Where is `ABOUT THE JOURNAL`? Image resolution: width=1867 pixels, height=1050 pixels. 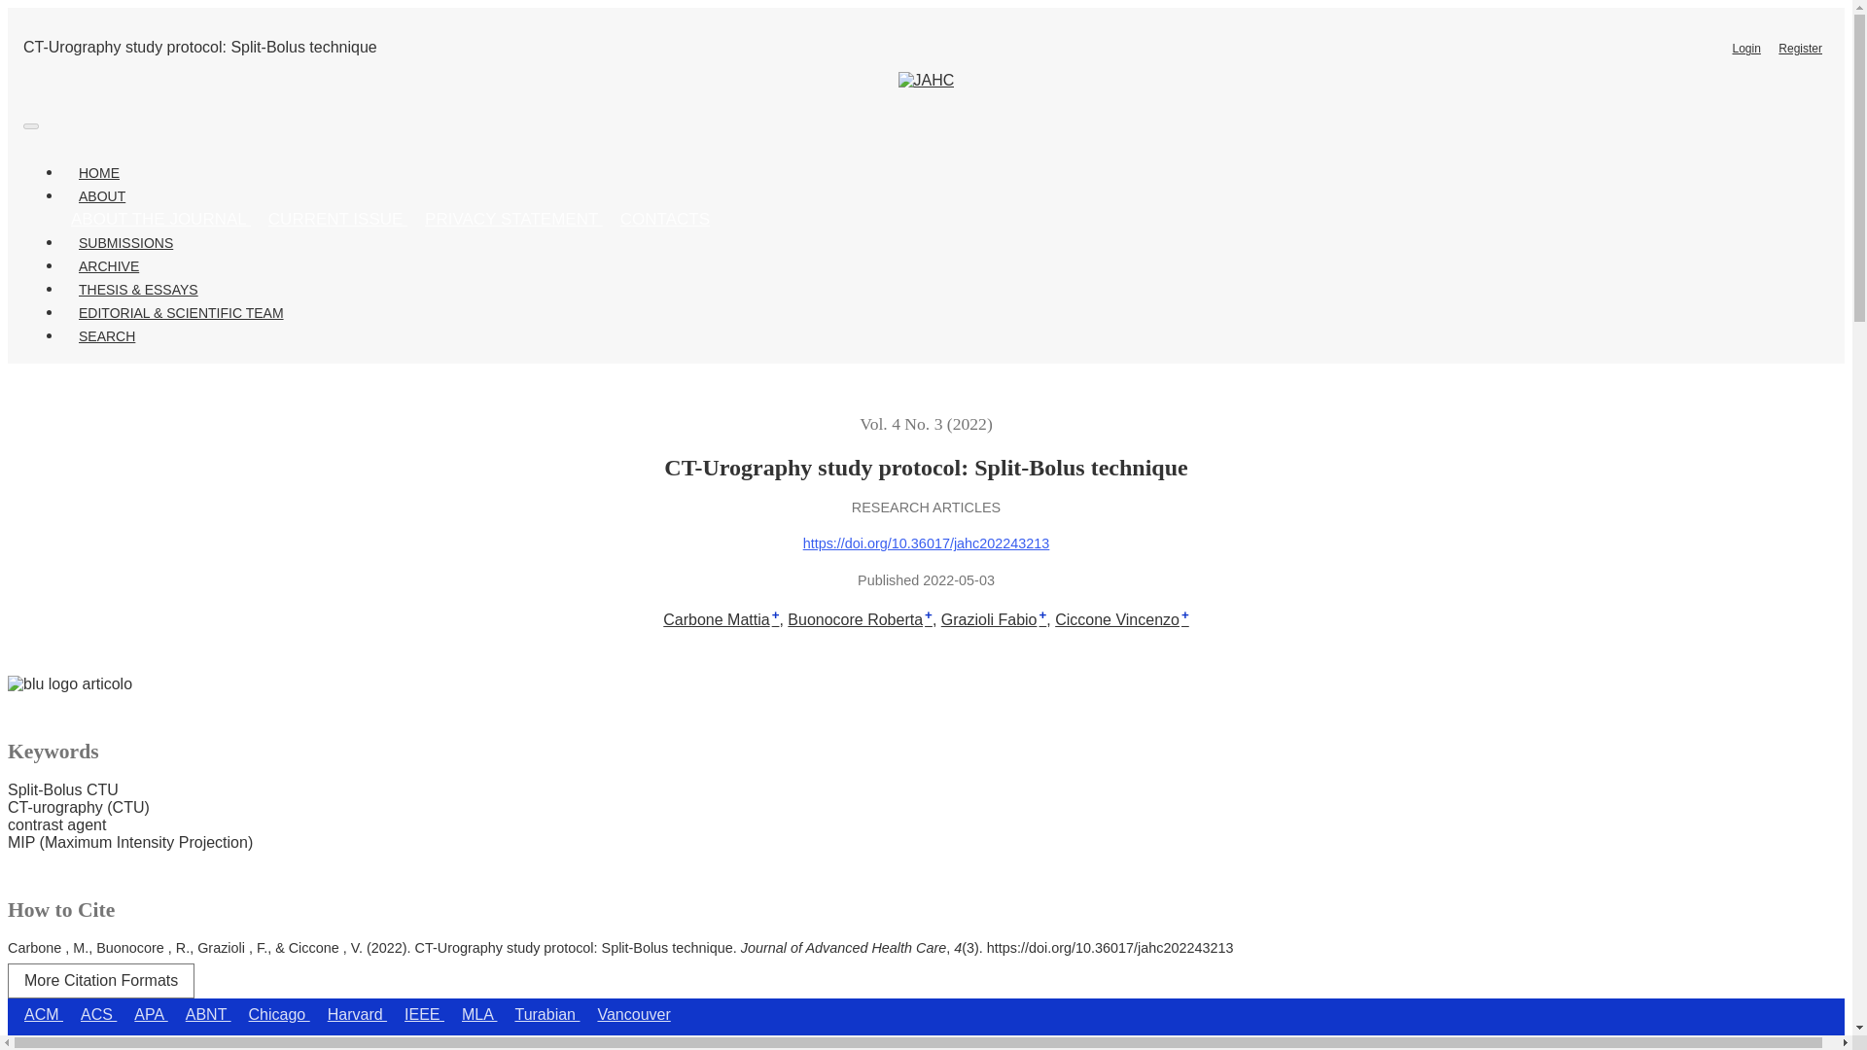 ABOUT THE JOURNAL is located at coordinates (159, 220).